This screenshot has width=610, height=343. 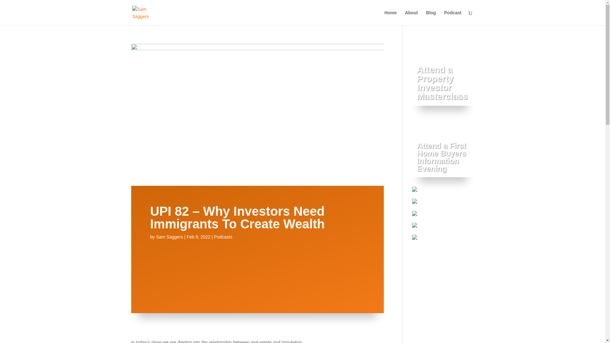 What do you see at coordinates (257, 268) in the screenshot?
I see `Why Investors Need Immigrants To Create Wealth` at bounding box center [257, 268].